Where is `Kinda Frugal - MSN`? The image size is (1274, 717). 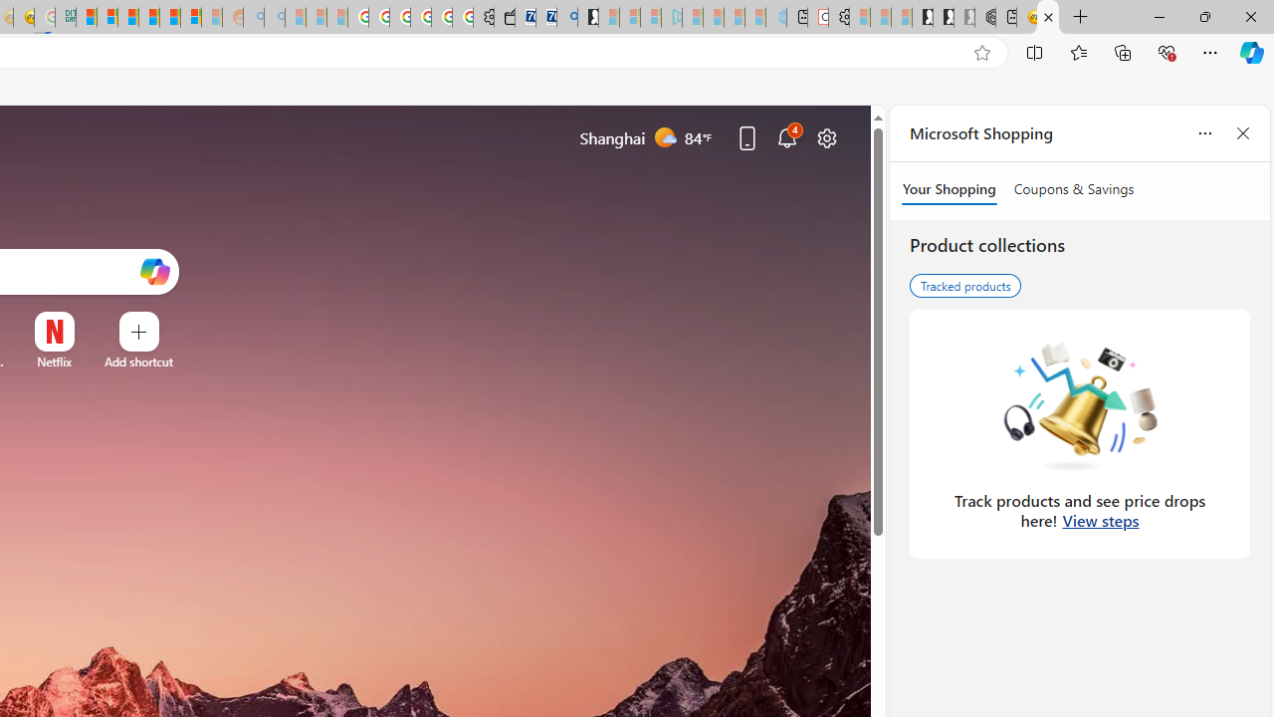
Kinda Frugal - MSN is located at coordinates (169, 18).